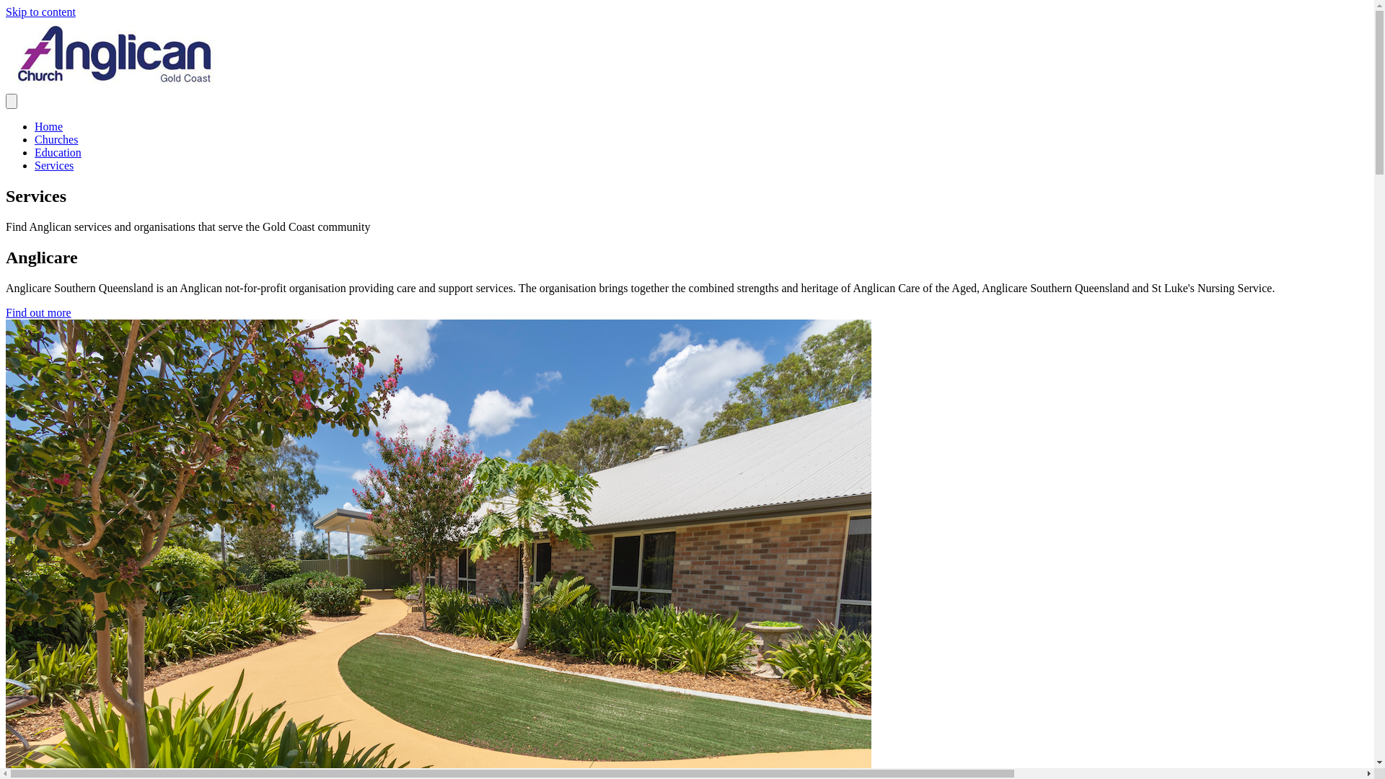  I want to click on Churches, so click(56, 140).